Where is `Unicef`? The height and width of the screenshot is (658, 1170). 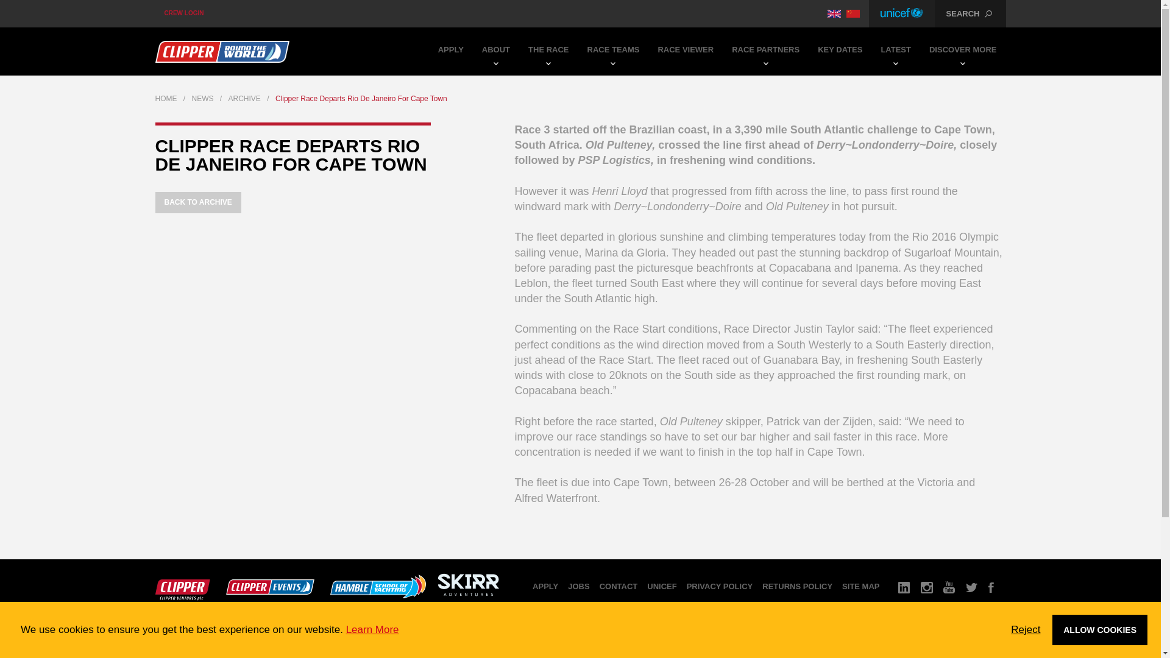
Unicef is located at coordinates (902, 13).